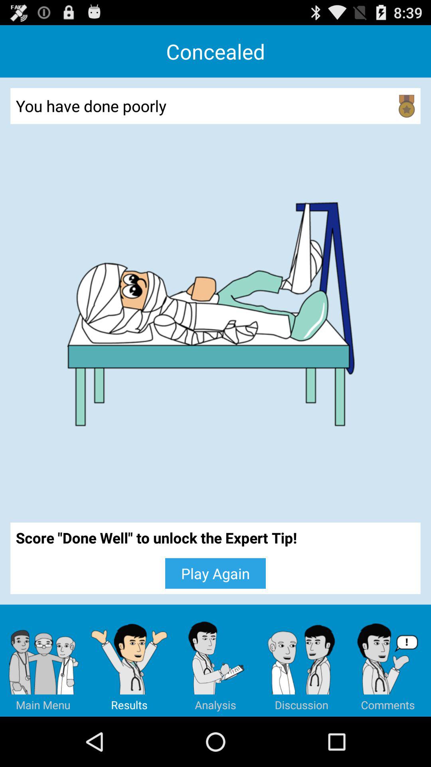  What do you see at coordinates (129, 660) in the screenshot?
I see `turn on the item below the play again button` at bounding box center [129, 660].